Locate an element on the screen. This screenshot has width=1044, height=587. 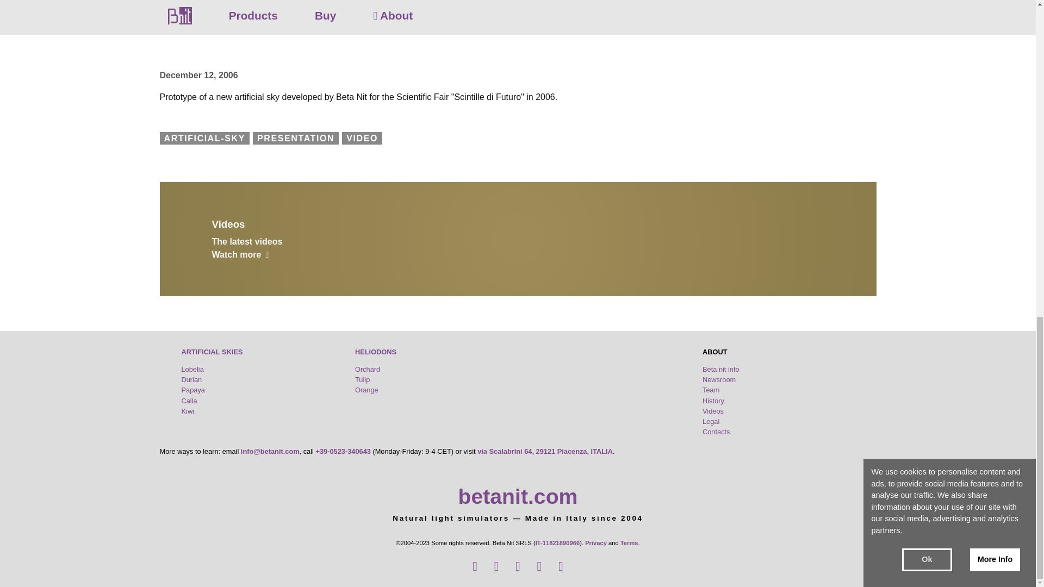
VIDEO is located at coordinates (362, 138).